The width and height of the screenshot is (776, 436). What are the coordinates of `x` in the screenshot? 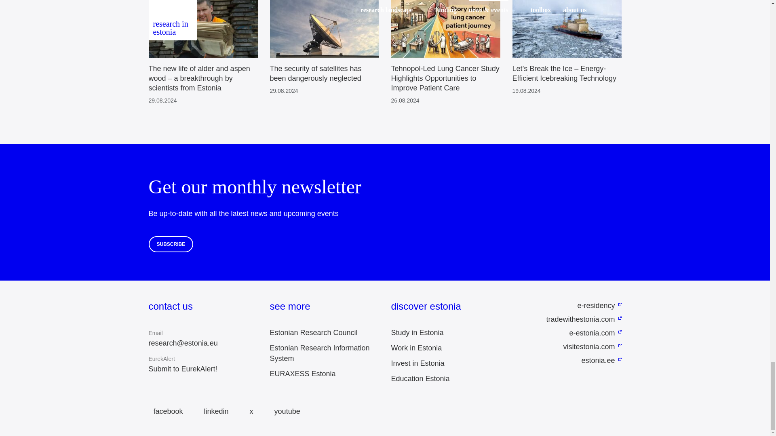 It's located at (249, 411).